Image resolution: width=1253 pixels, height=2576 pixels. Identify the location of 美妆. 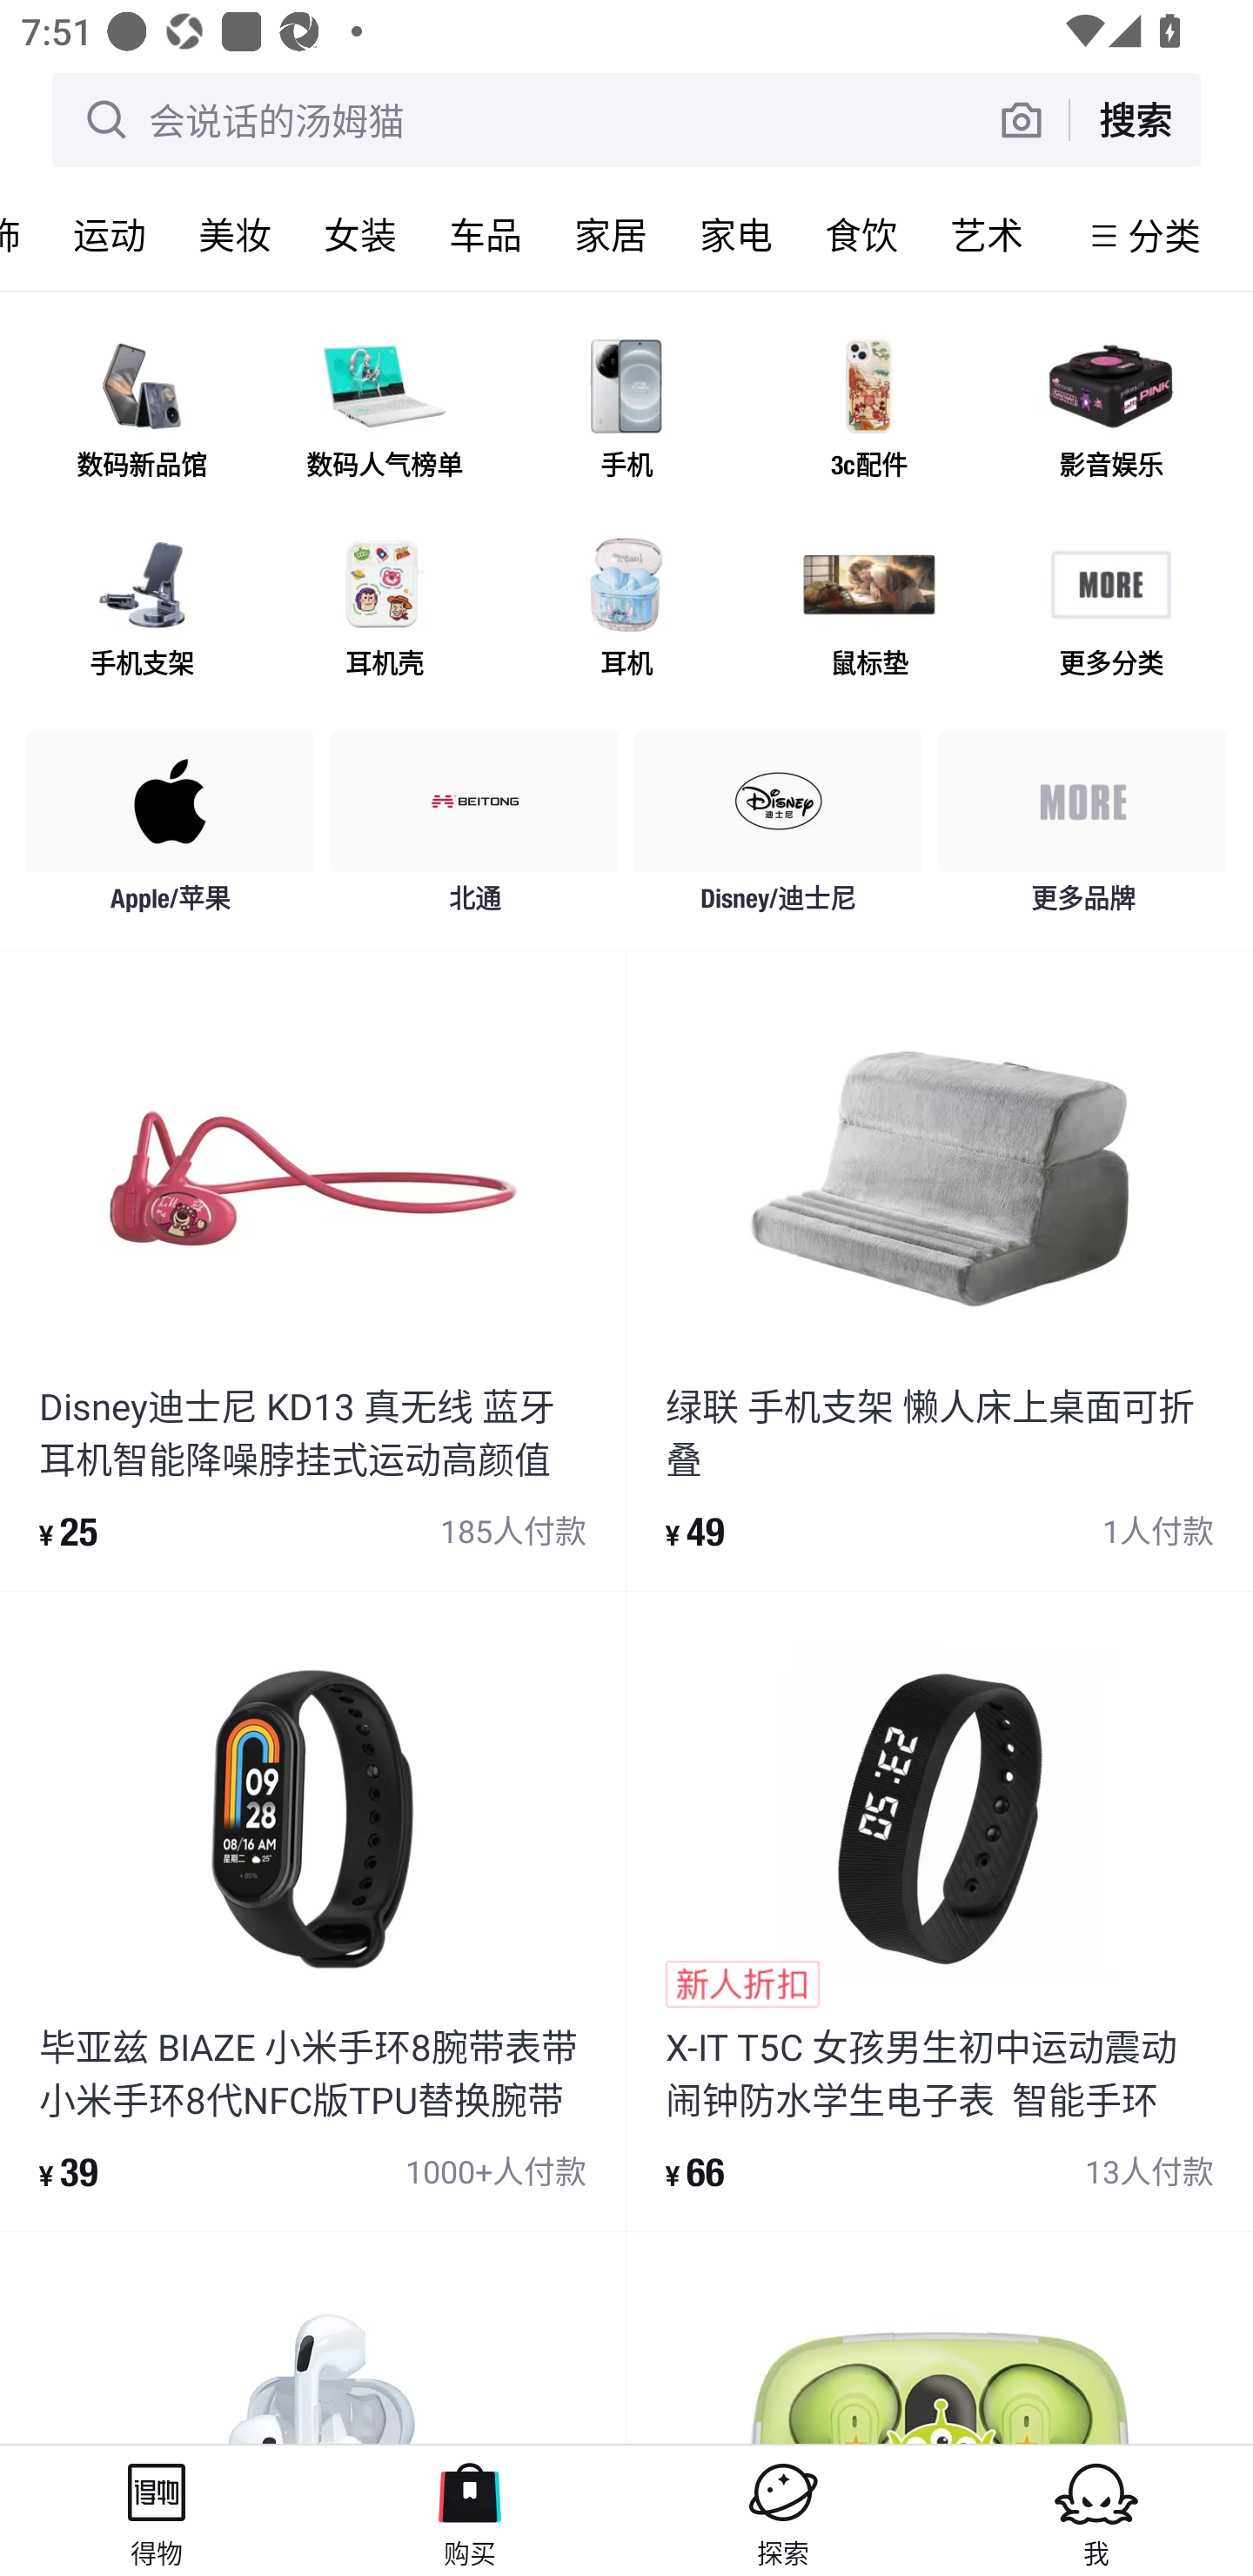
(235, 235).